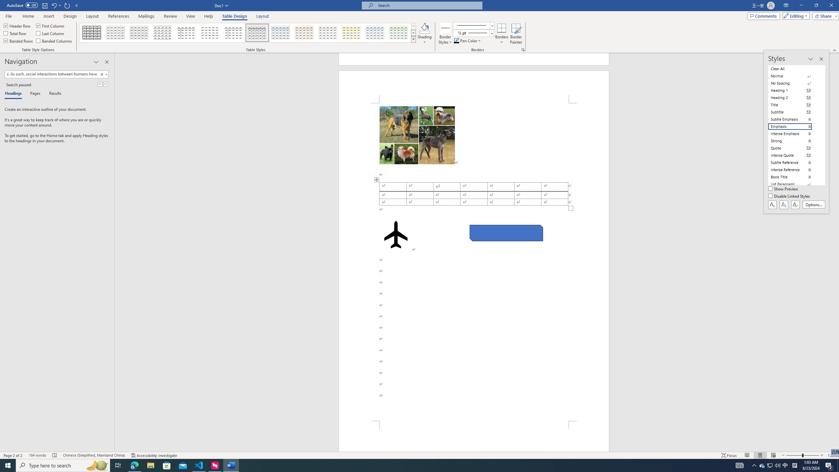 The width and height of the screenshot is (839, 472). Describe the element at coordinates (56, 5) in the screenshot. I see `Undo Style` at that location.